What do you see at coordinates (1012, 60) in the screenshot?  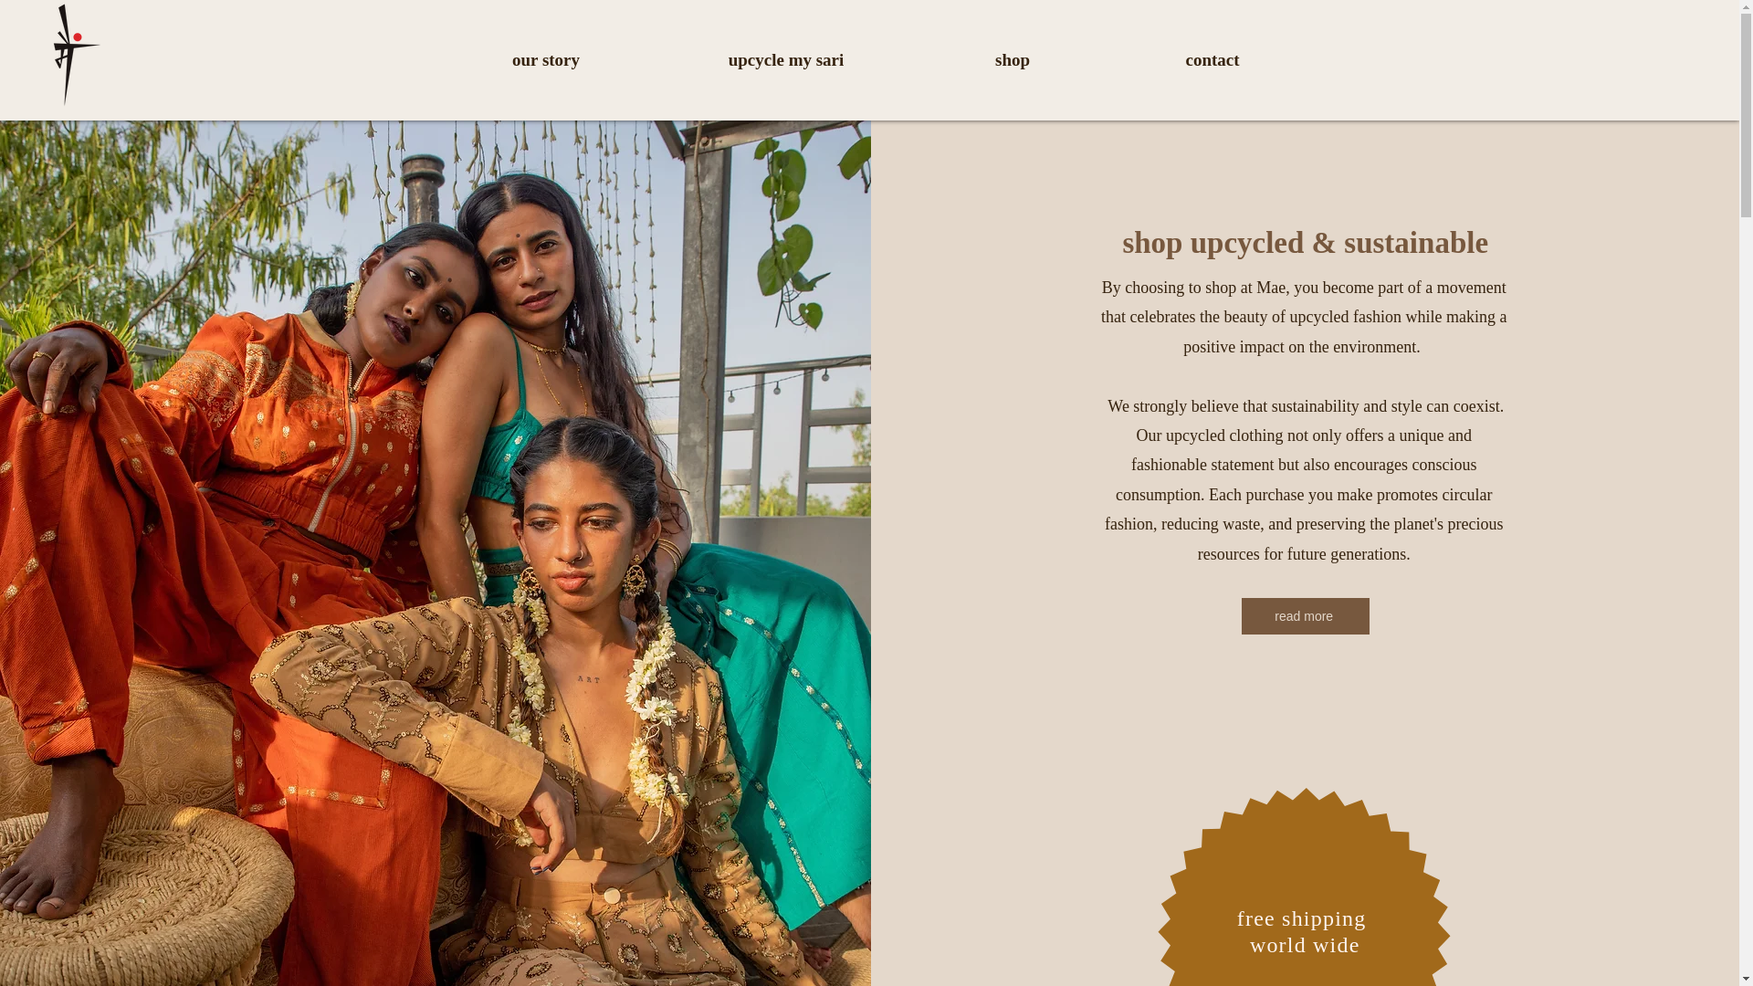 I see `shop` at bounding box center [1012, 60].